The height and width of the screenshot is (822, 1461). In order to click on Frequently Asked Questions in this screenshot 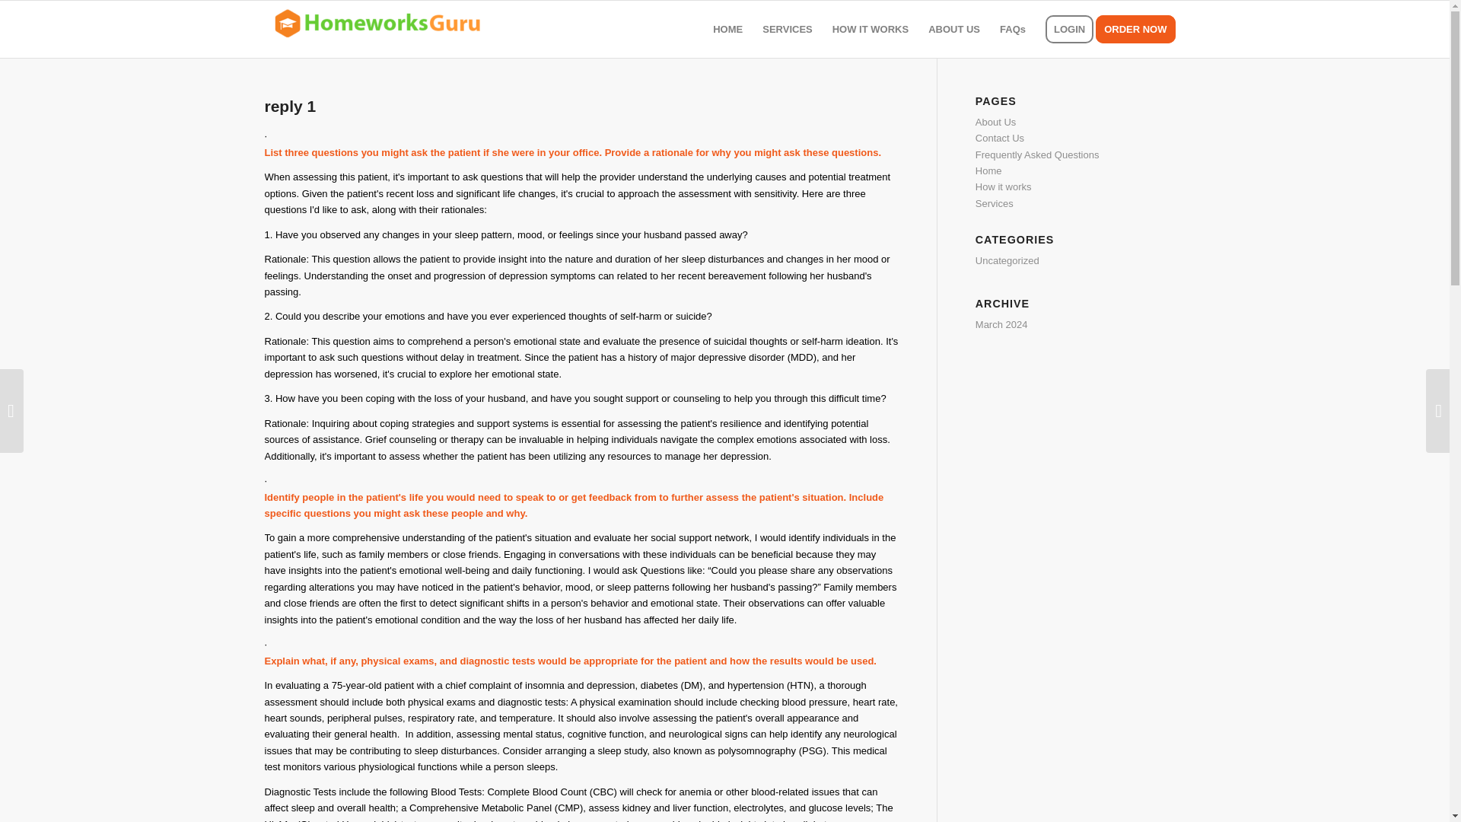, I will do `click(1038, 154)`.